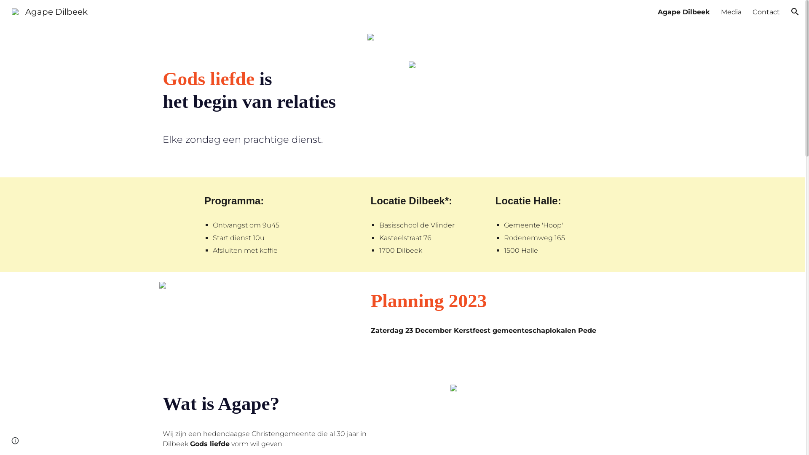 The width and height of the screenshot is (809, 455). What do you see at coordinates (731, 12) in the screenshot?
I see `Media` at bounding box center [731, 12].